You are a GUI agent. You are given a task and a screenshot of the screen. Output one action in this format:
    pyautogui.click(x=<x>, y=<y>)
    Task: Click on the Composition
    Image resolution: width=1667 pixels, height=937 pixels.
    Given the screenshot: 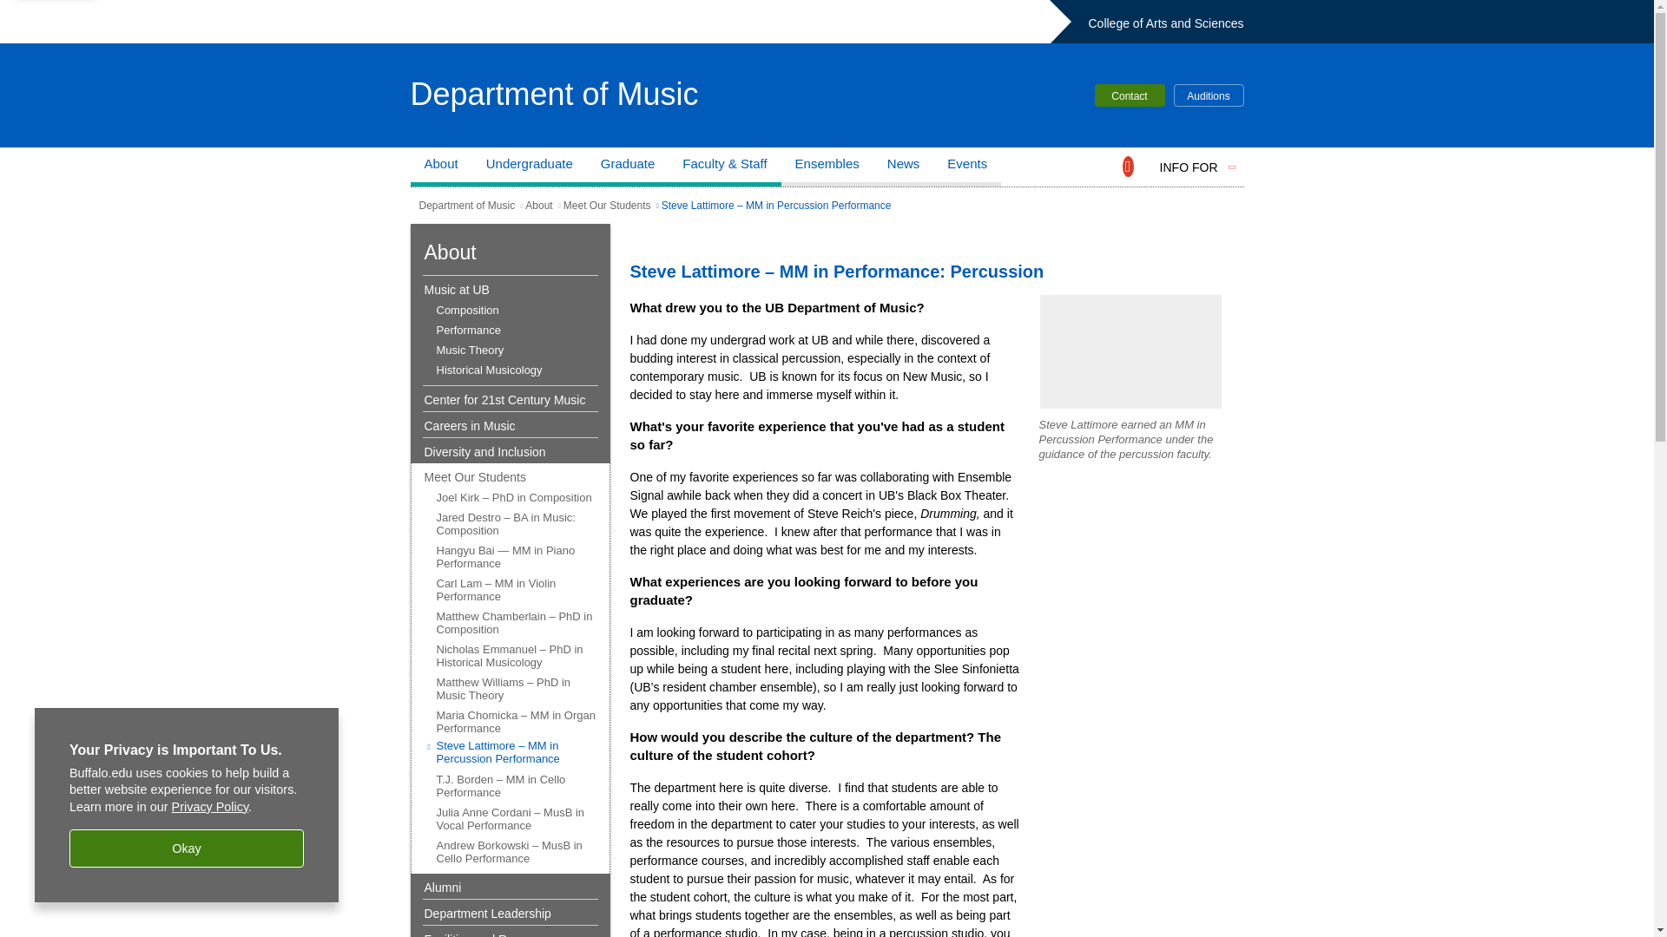 What is the action you would take?
    pyautogui.click(x=511, y=310)
    